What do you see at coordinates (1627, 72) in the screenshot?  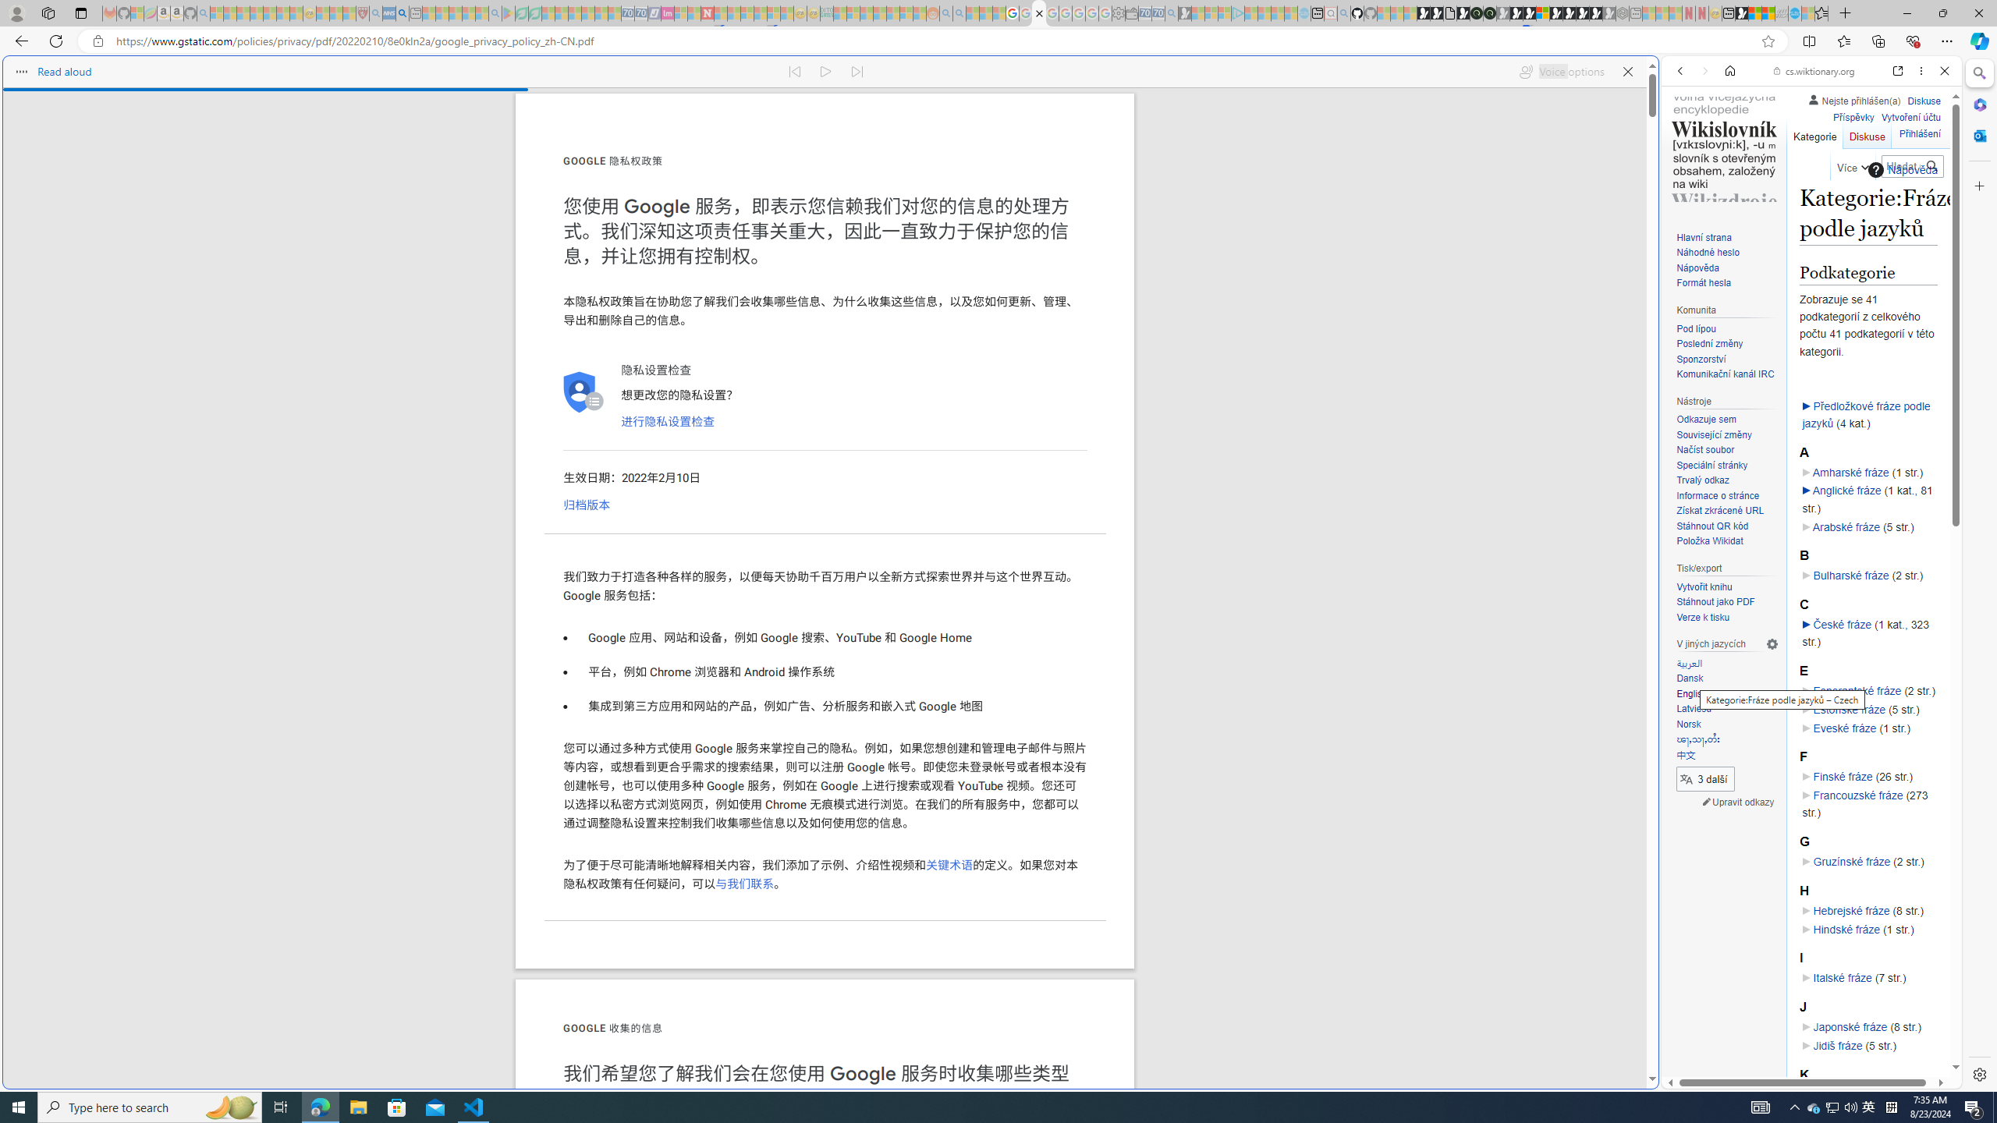 I see `Close read aloud` at bounding box center [1627, 72].